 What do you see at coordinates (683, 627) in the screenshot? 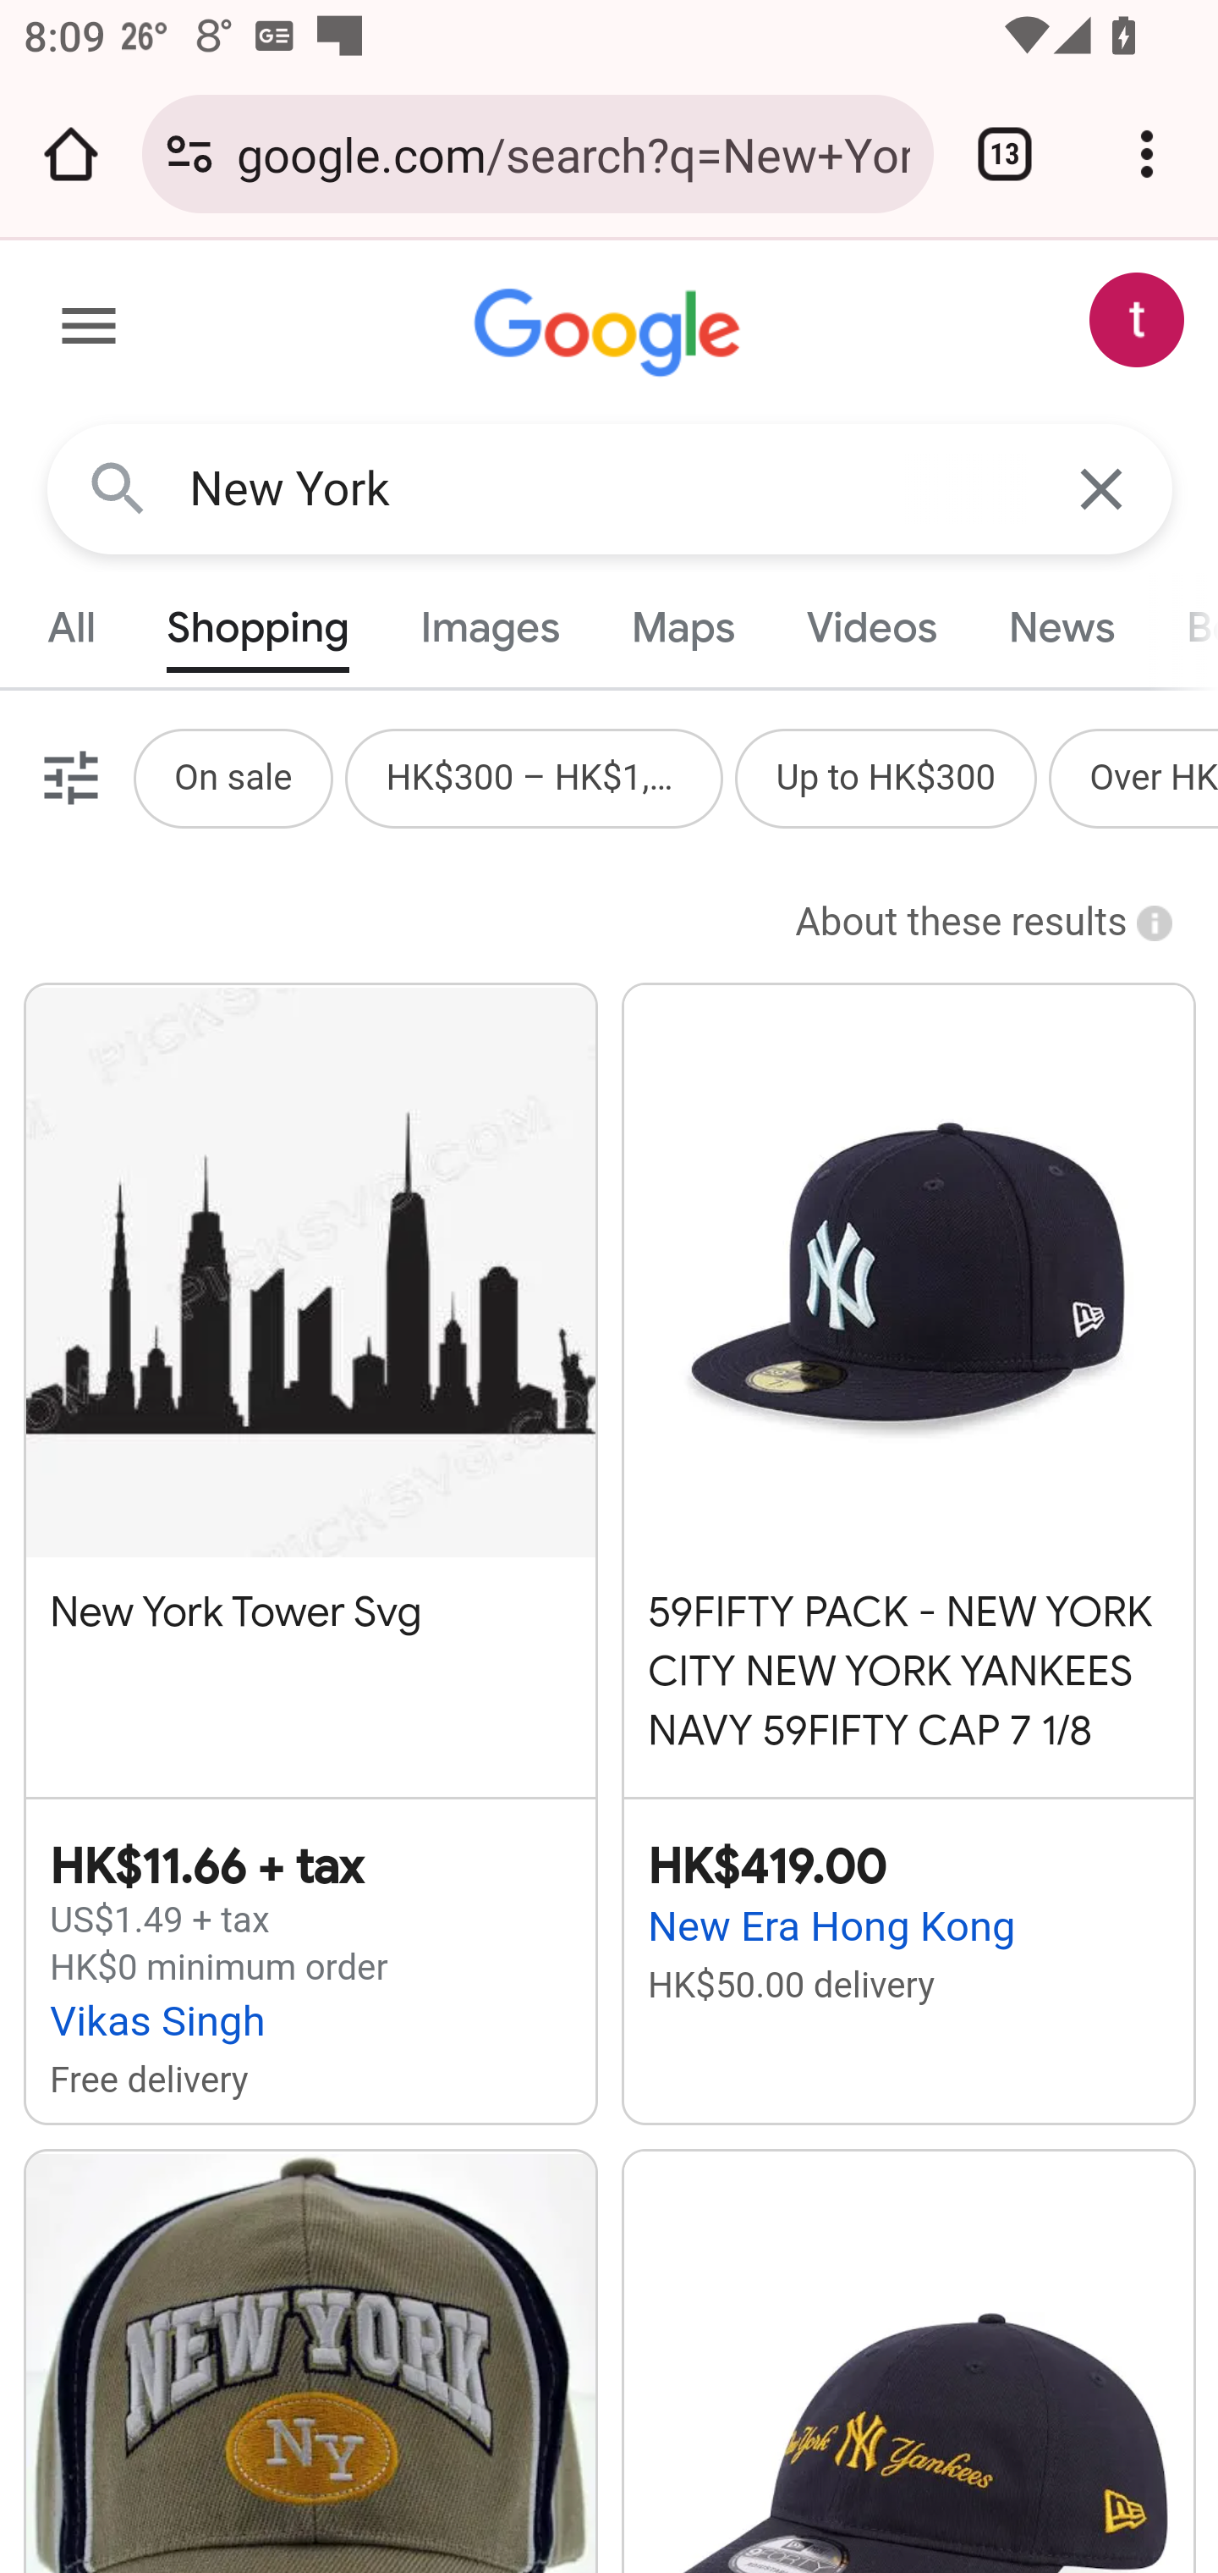
I see `Maps` at bounding box center [683, 627].